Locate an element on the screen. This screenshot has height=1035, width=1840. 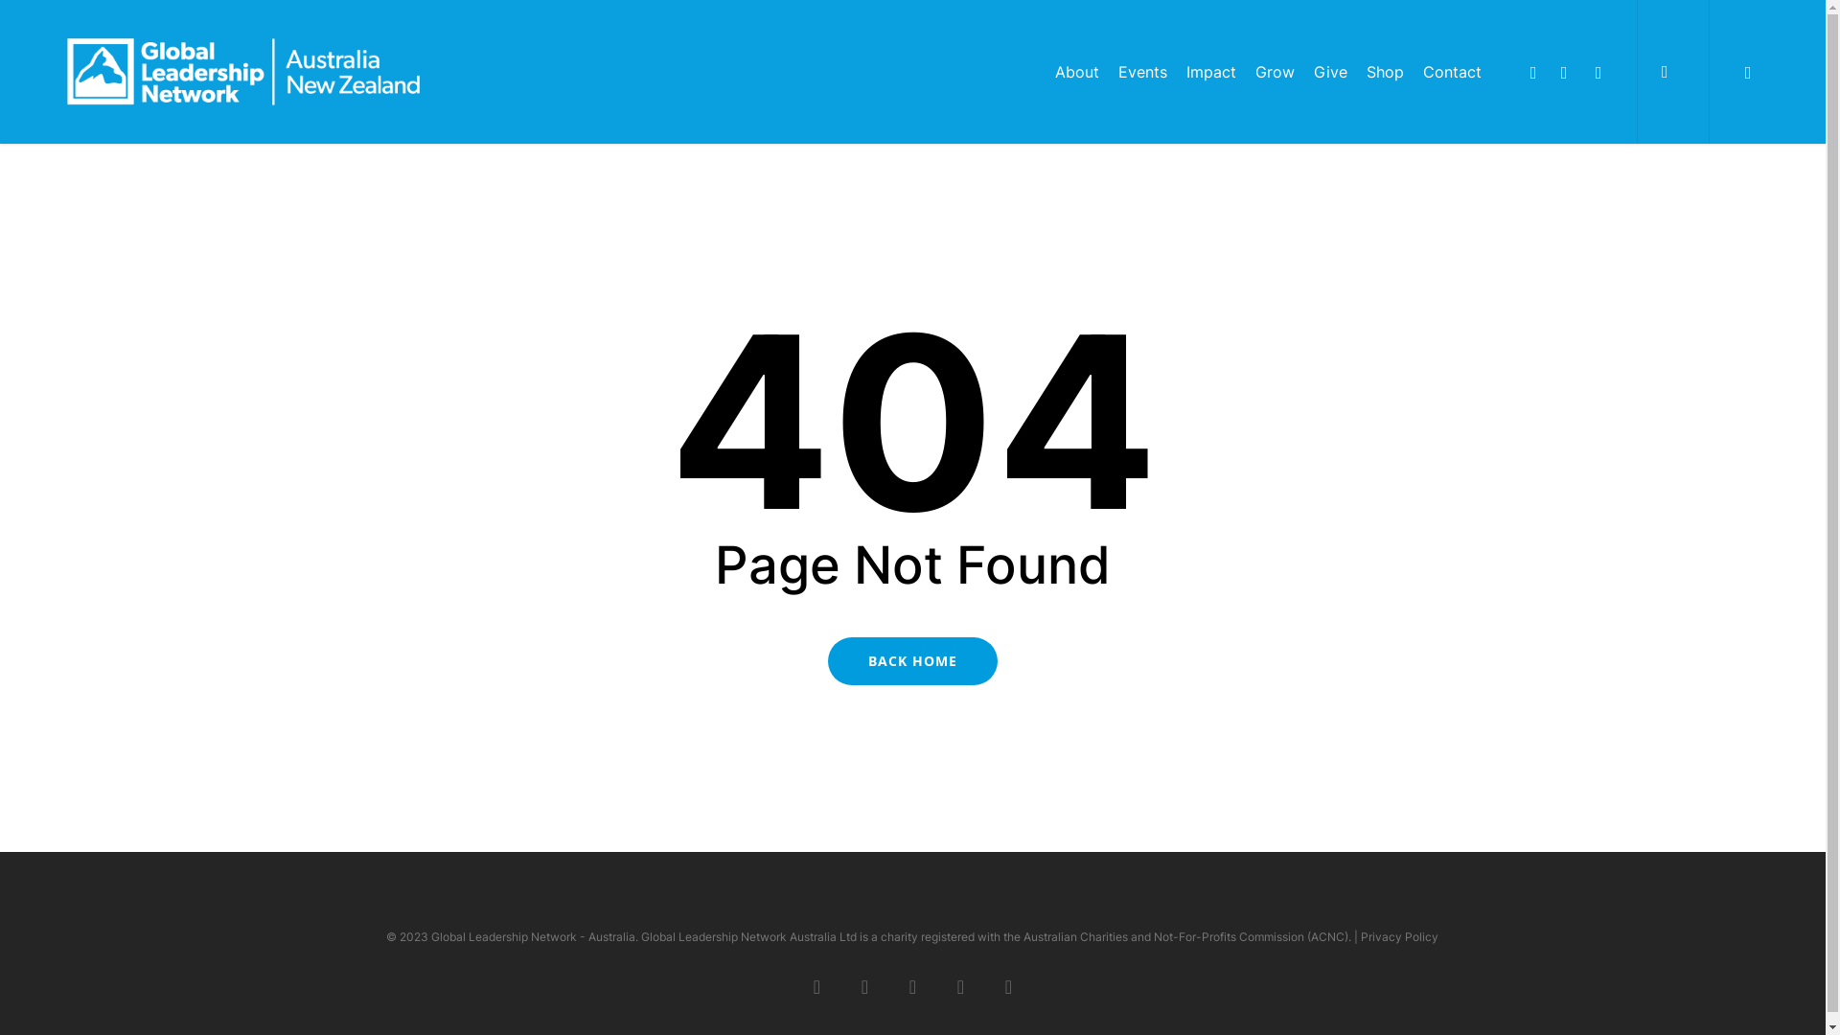
Impact is located at coordinates (1211, 72).